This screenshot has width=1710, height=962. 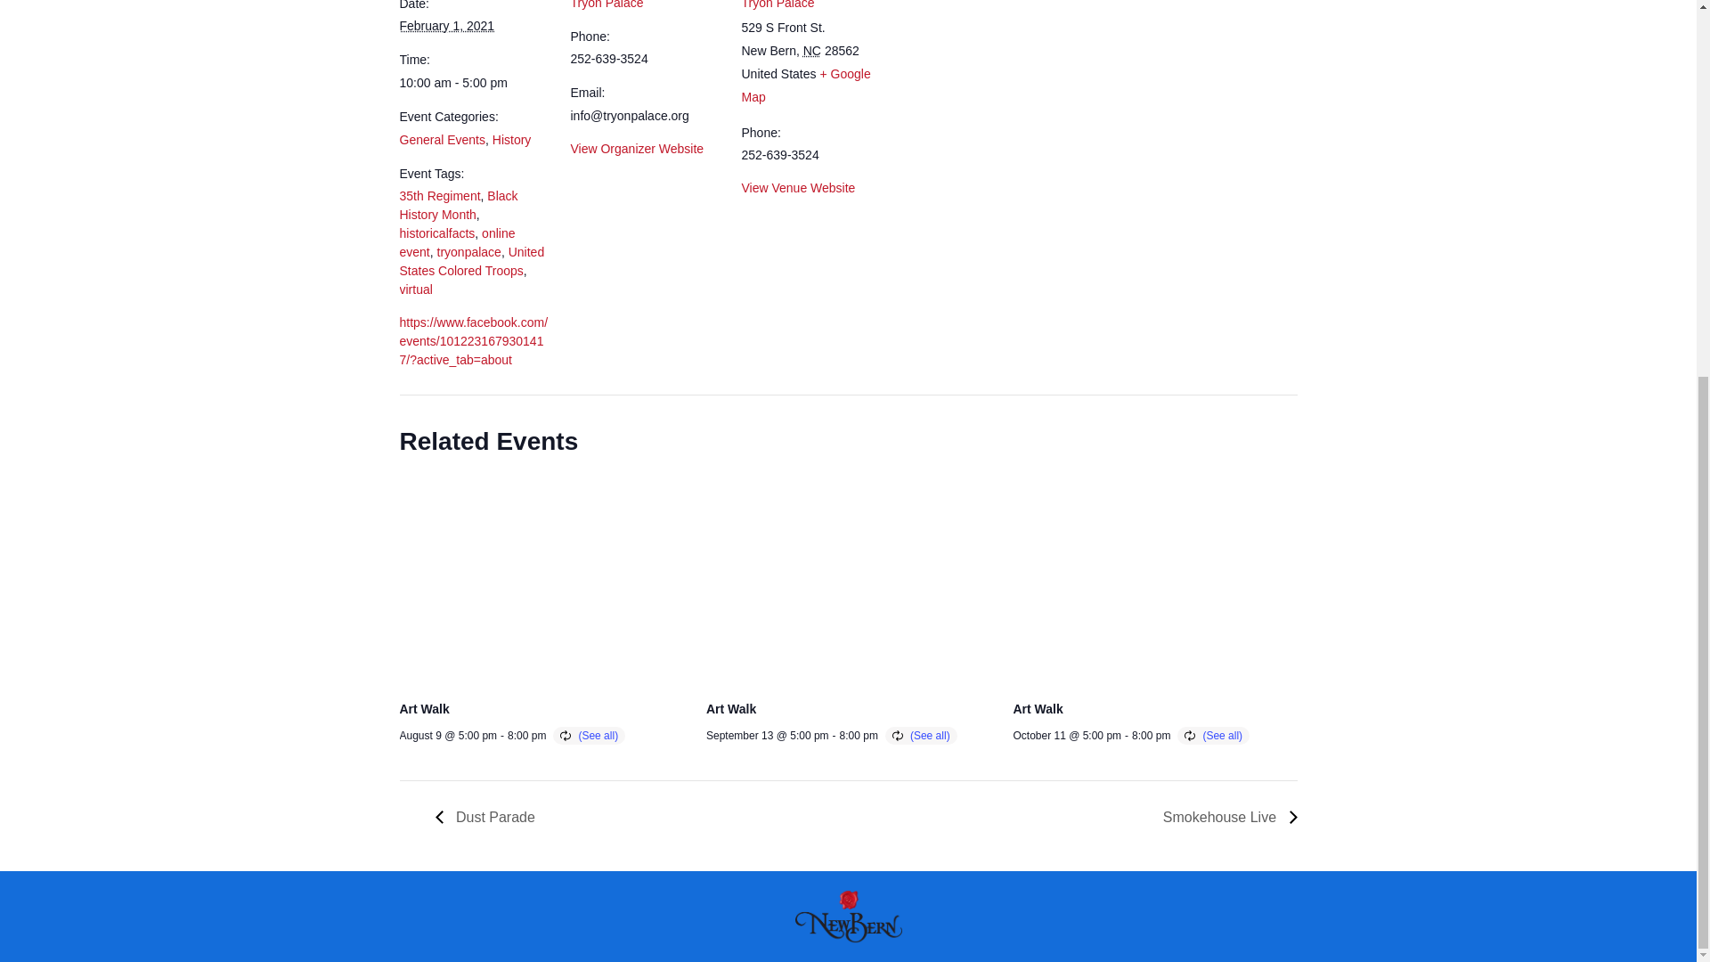 I want to click on United States Colored Troops, so click(x=470, y=262).